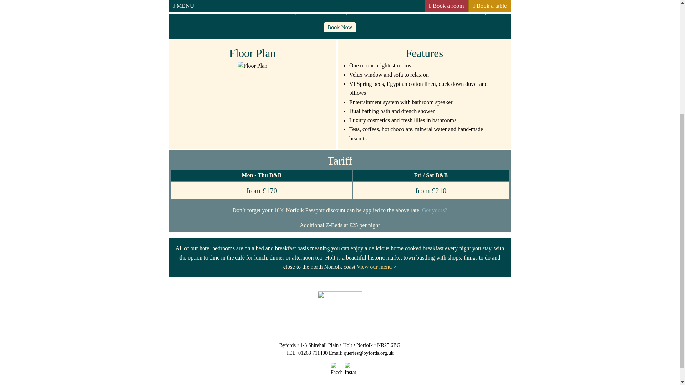 The height and width of the screenshot is (385, 685). I want to click on Got yours?, so click(435, 210).